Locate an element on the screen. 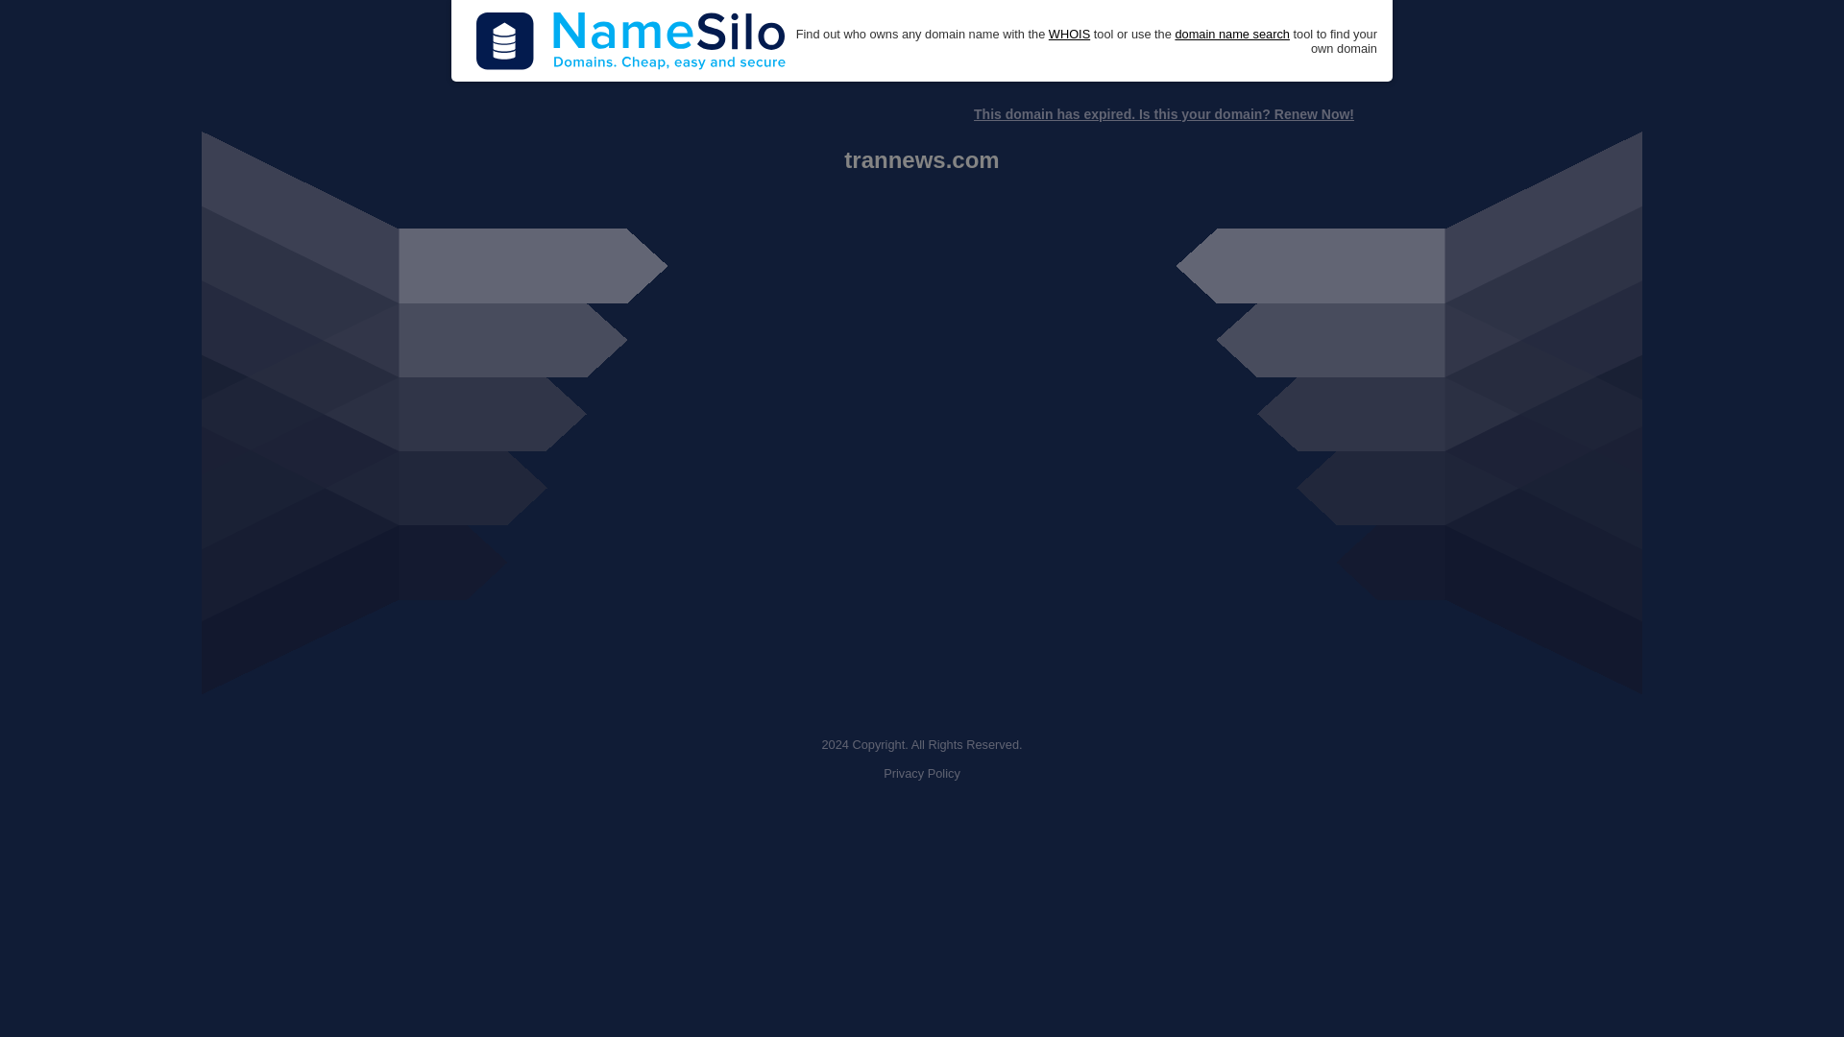  domain name search is located at coordinates (1231, 35).